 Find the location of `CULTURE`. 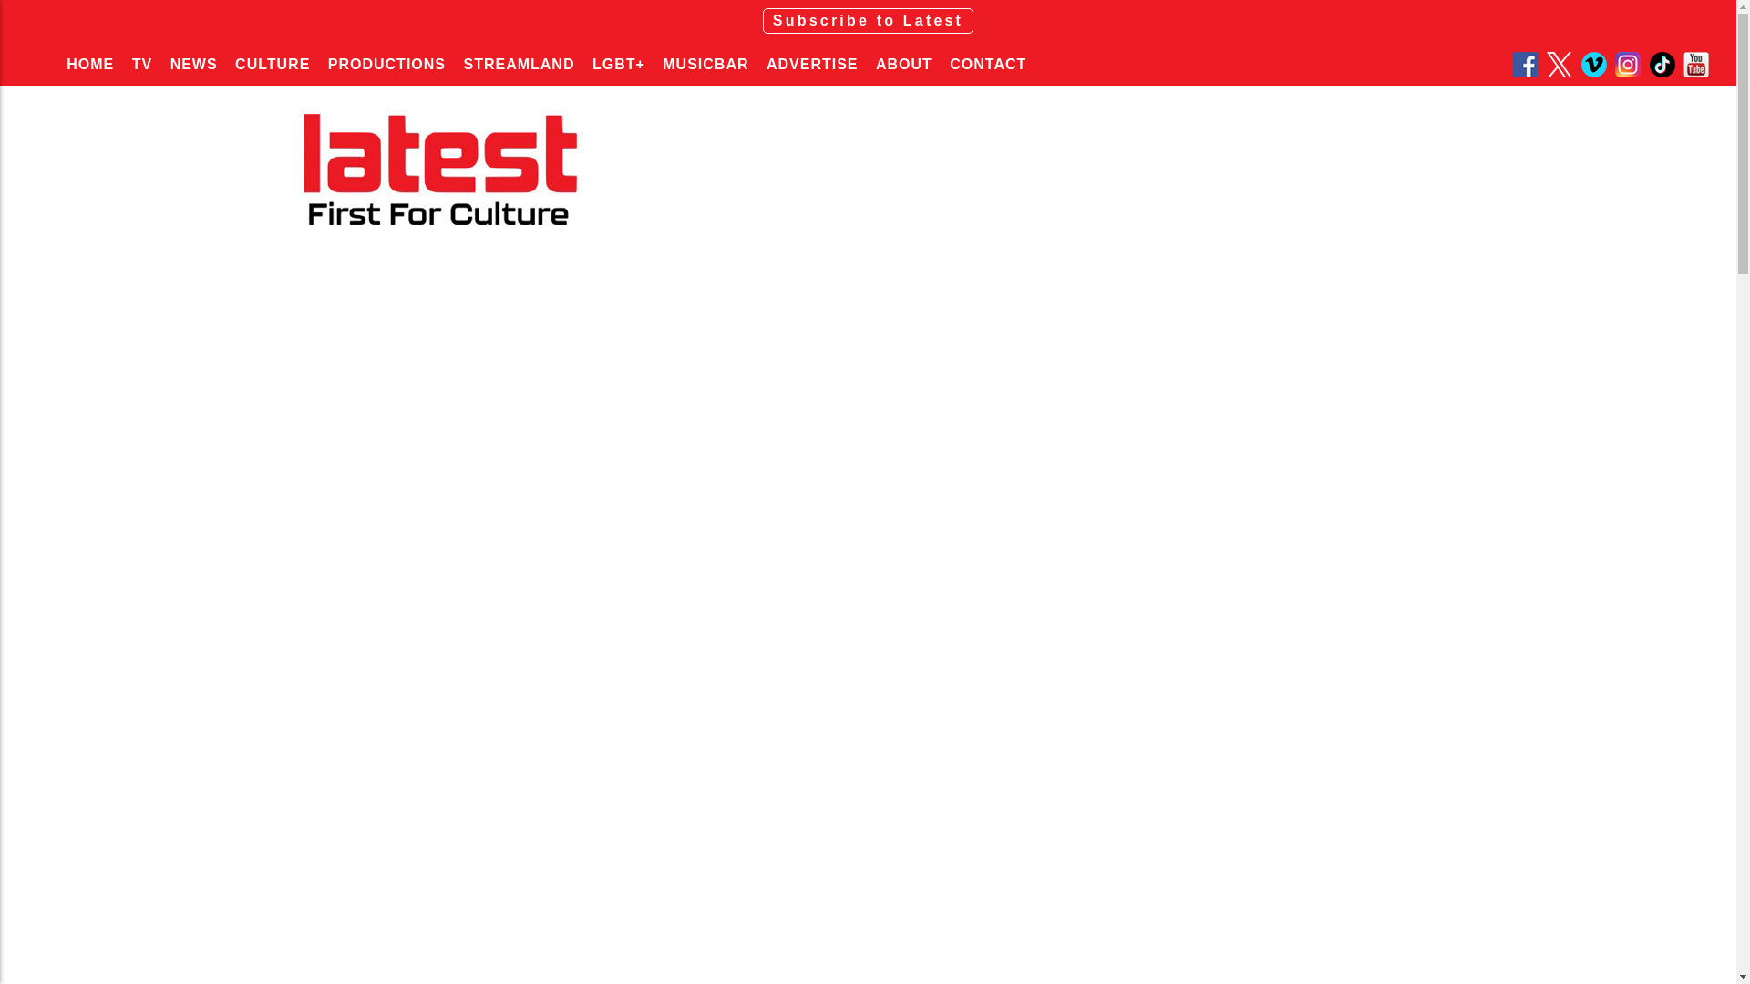

CULTURE is located at coordinates (272, 64).